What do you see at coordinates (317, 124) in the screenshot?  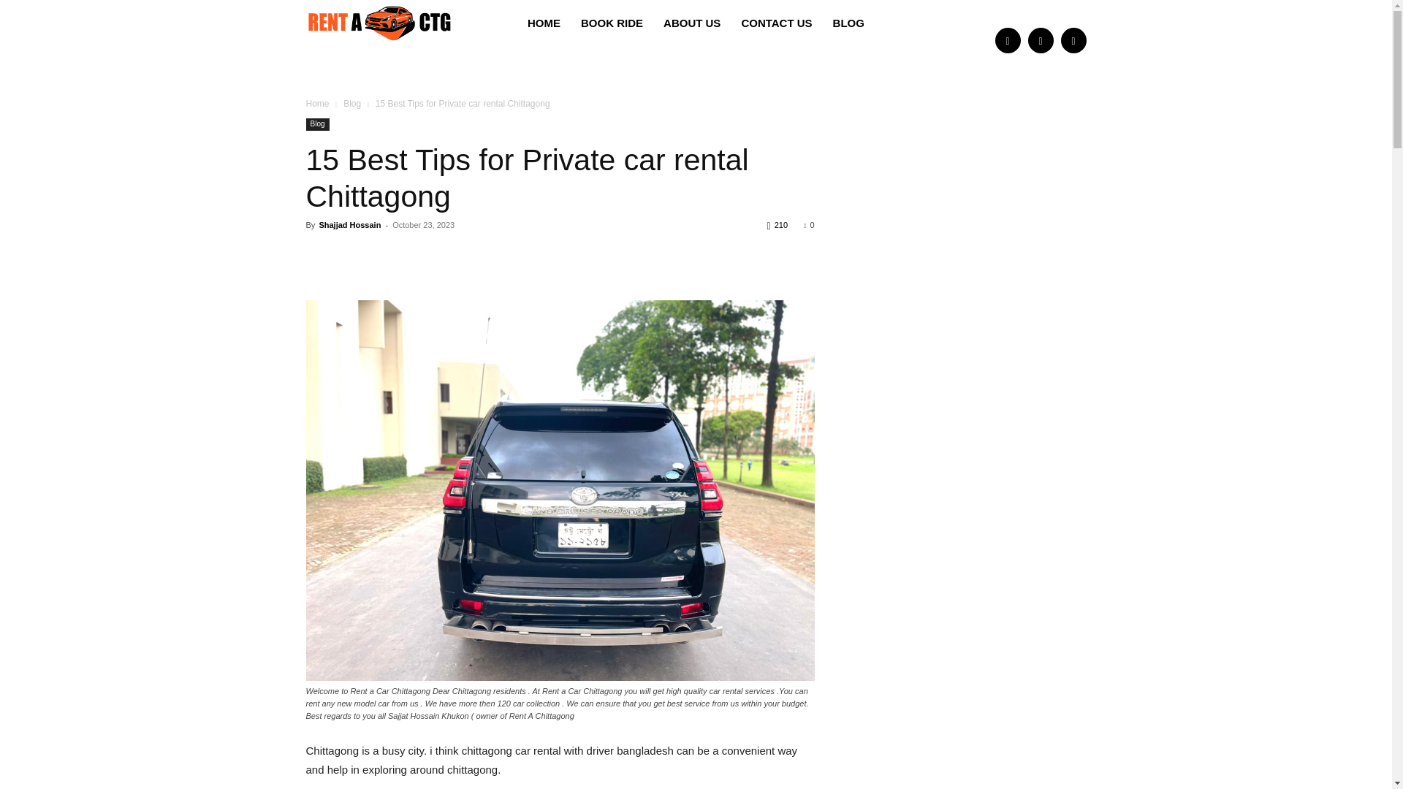 I see `Blog` at bounding box center [317, 124].